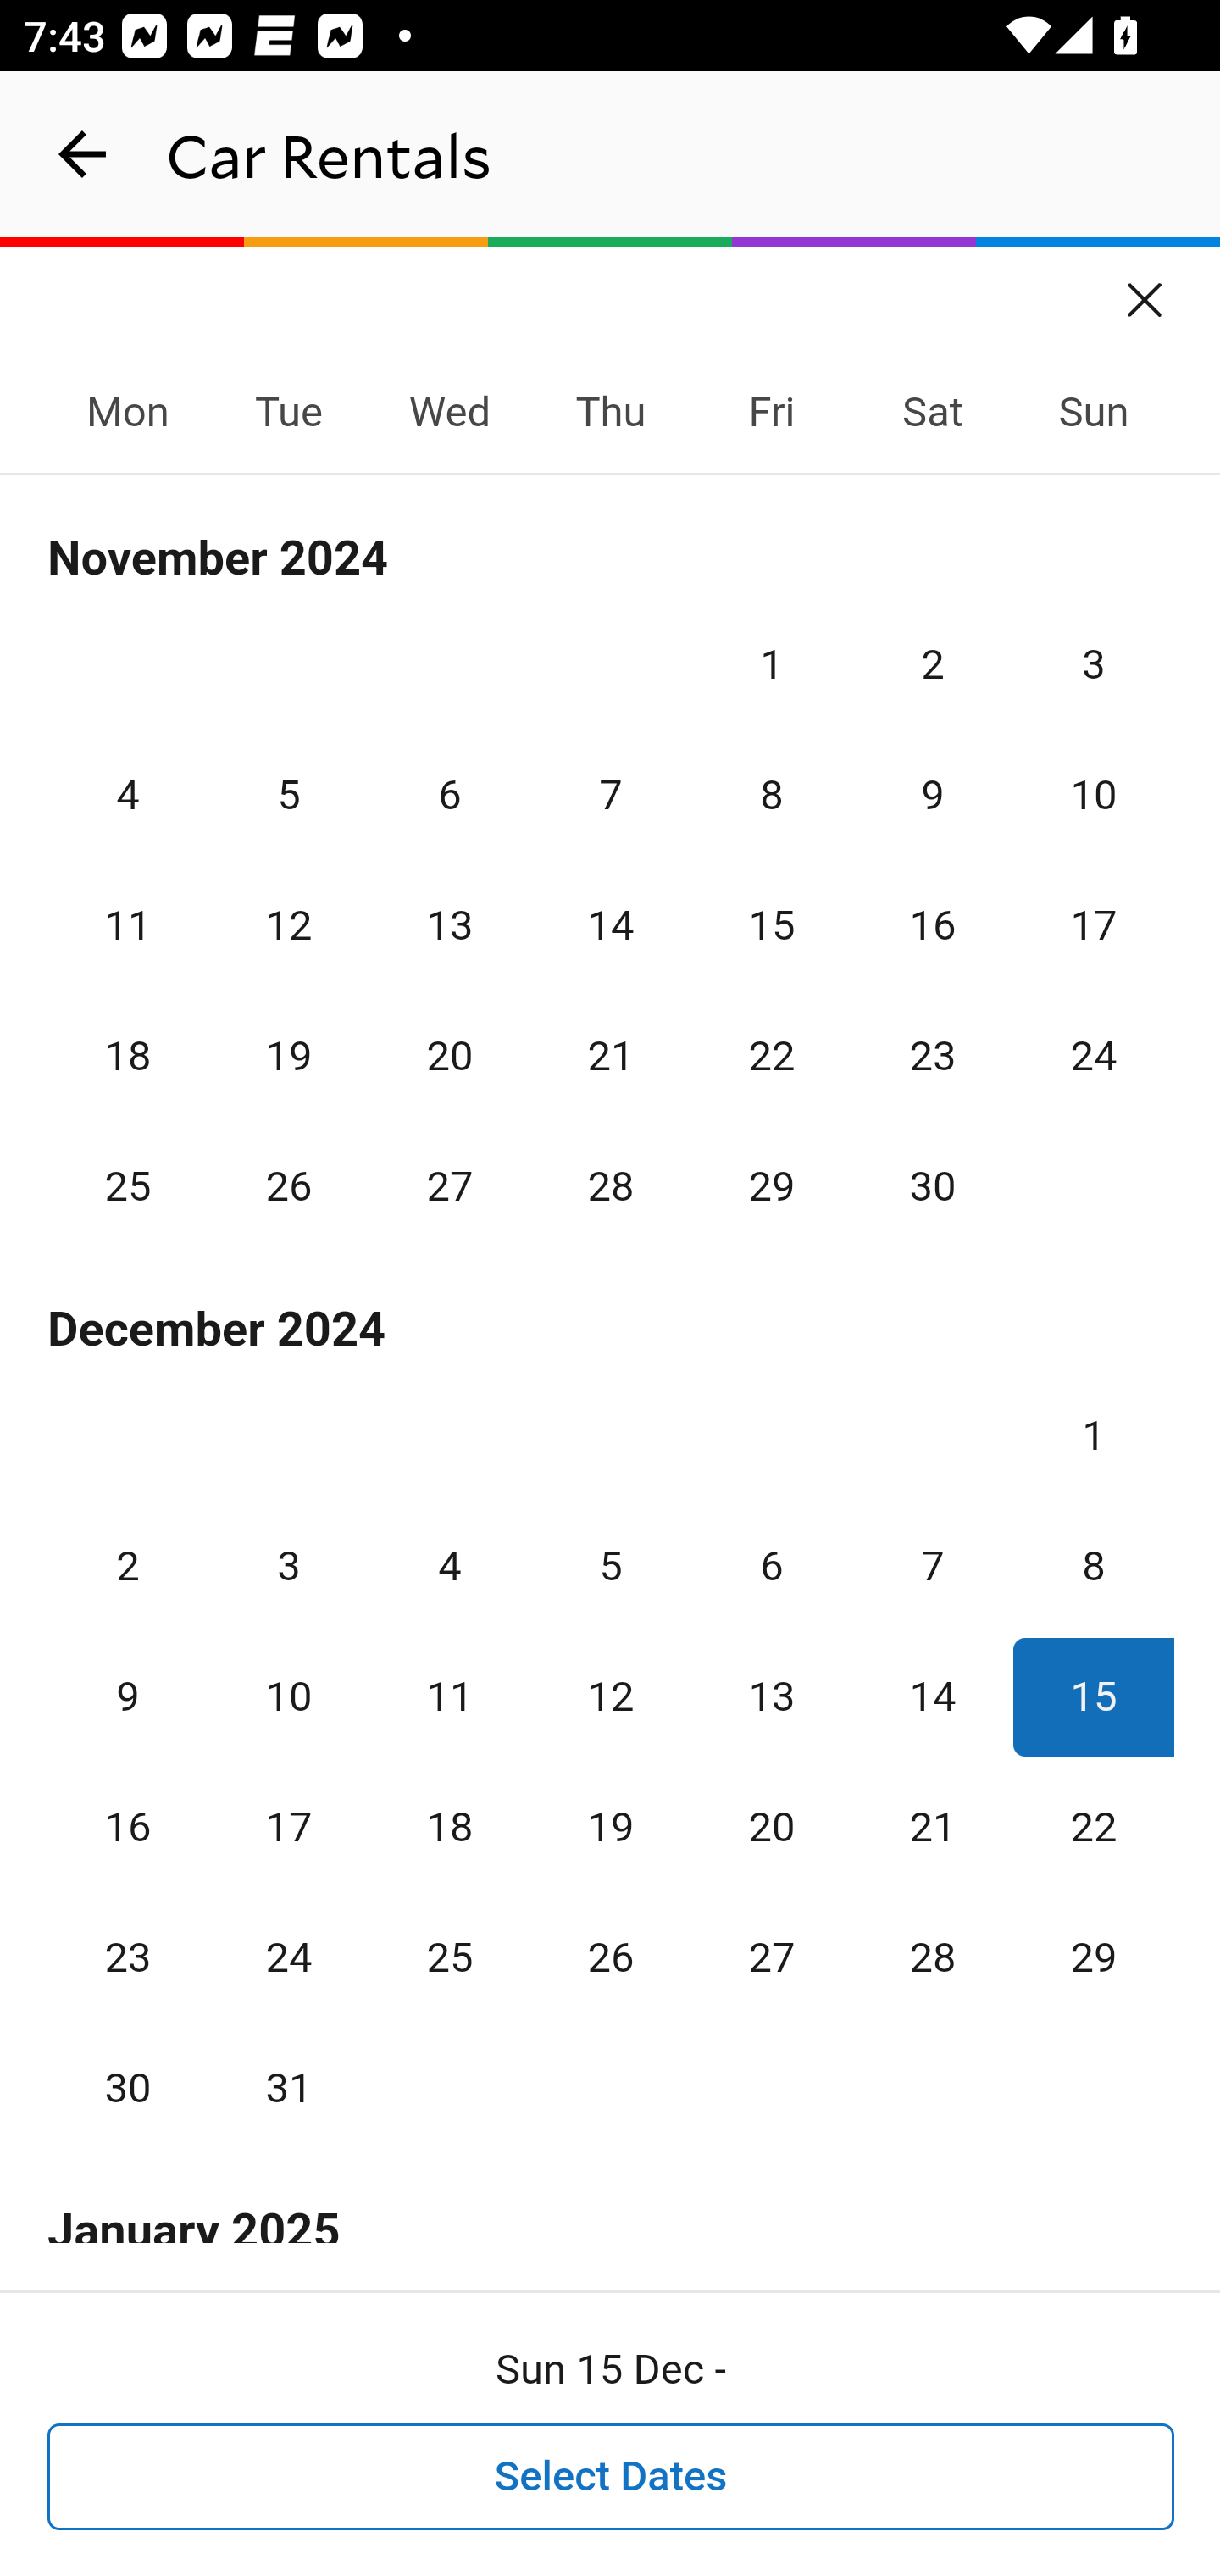 The width and height of the screenshot is (1220, 2576). What do you see at coordinates (611, 925) in the screenshot?
I see `14 November 2024` at bounding box center [611, 925].